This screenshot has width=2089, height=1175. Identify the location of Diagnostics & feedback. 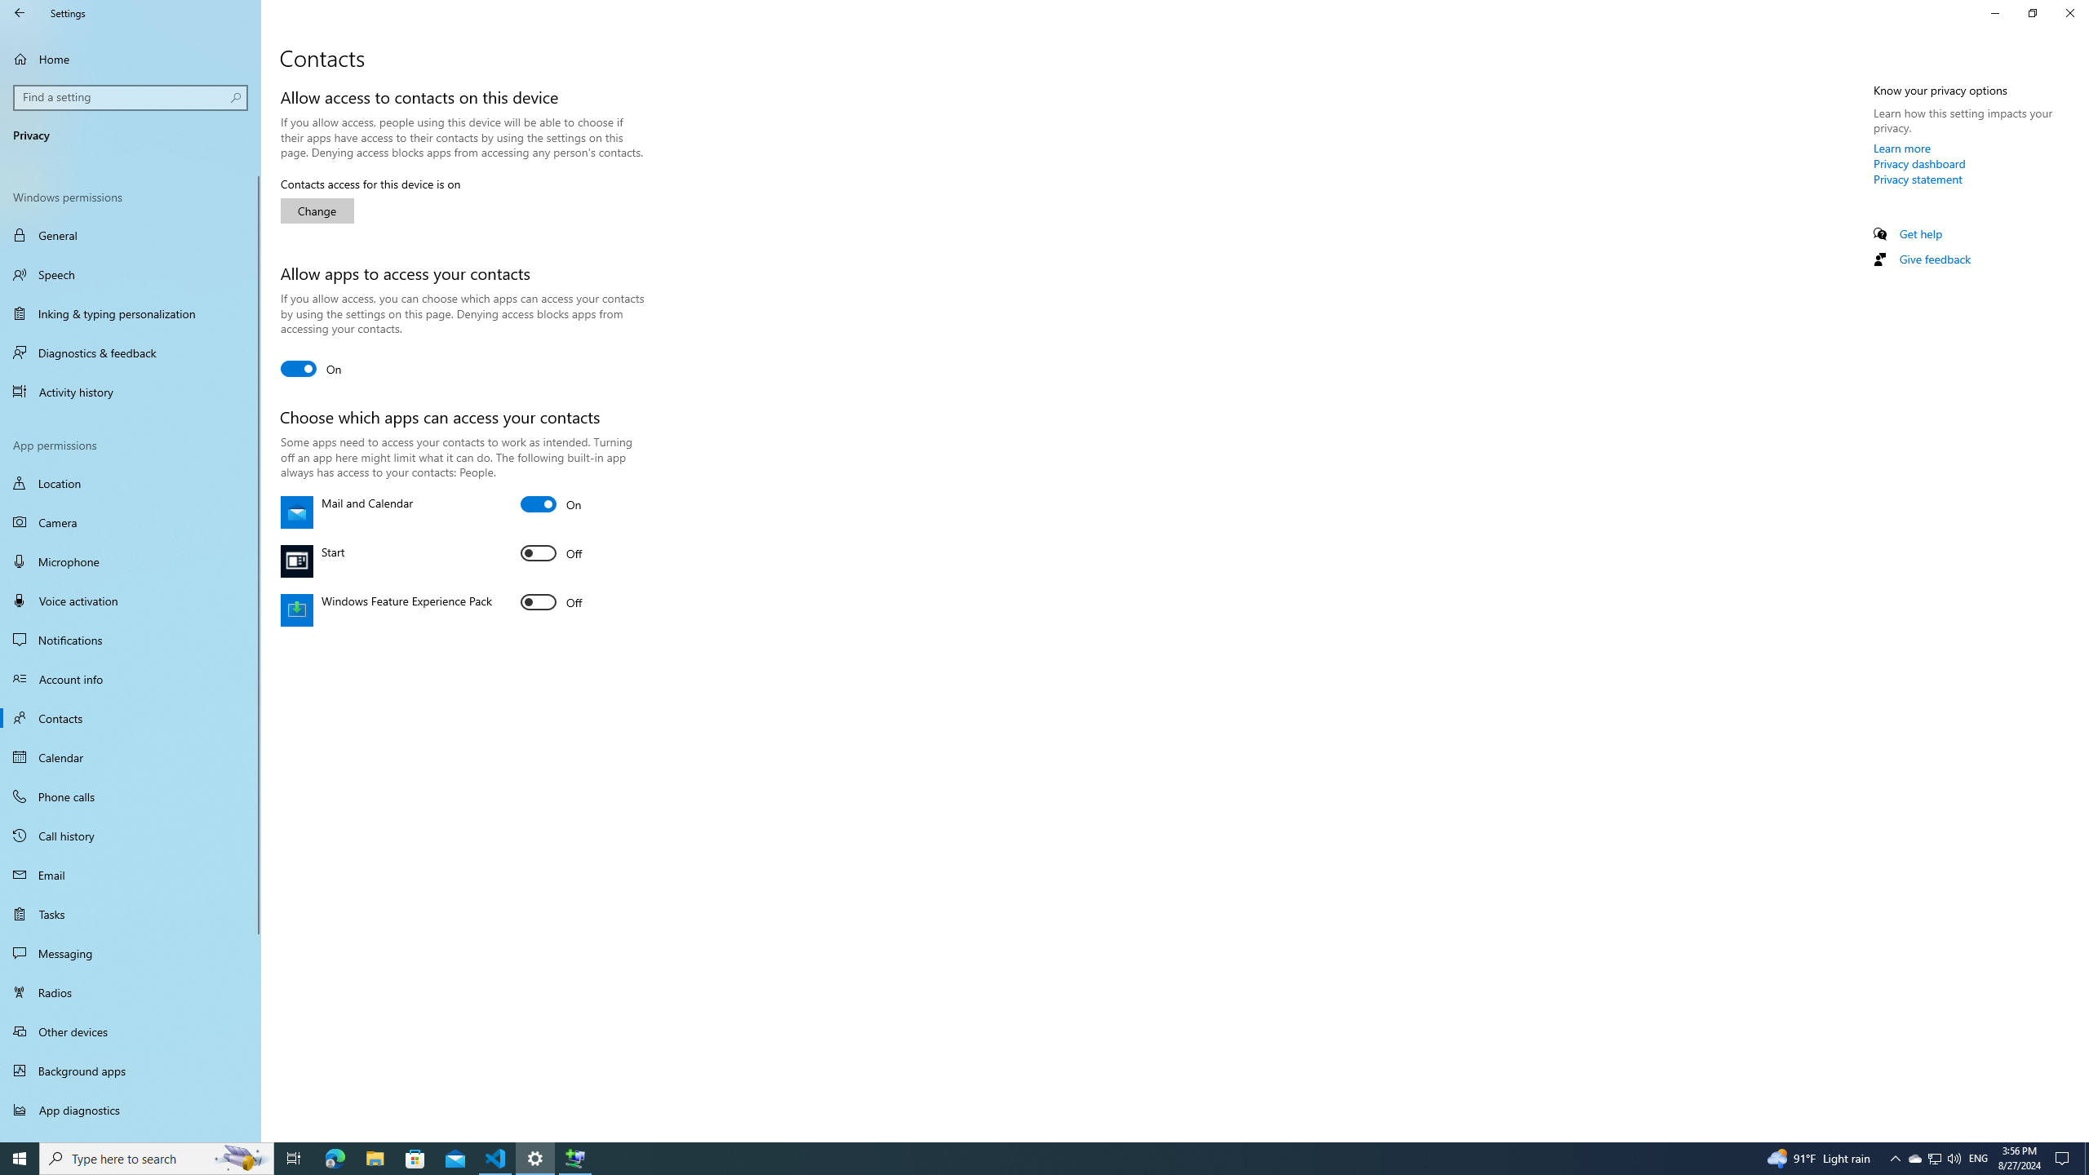
(131, 352).